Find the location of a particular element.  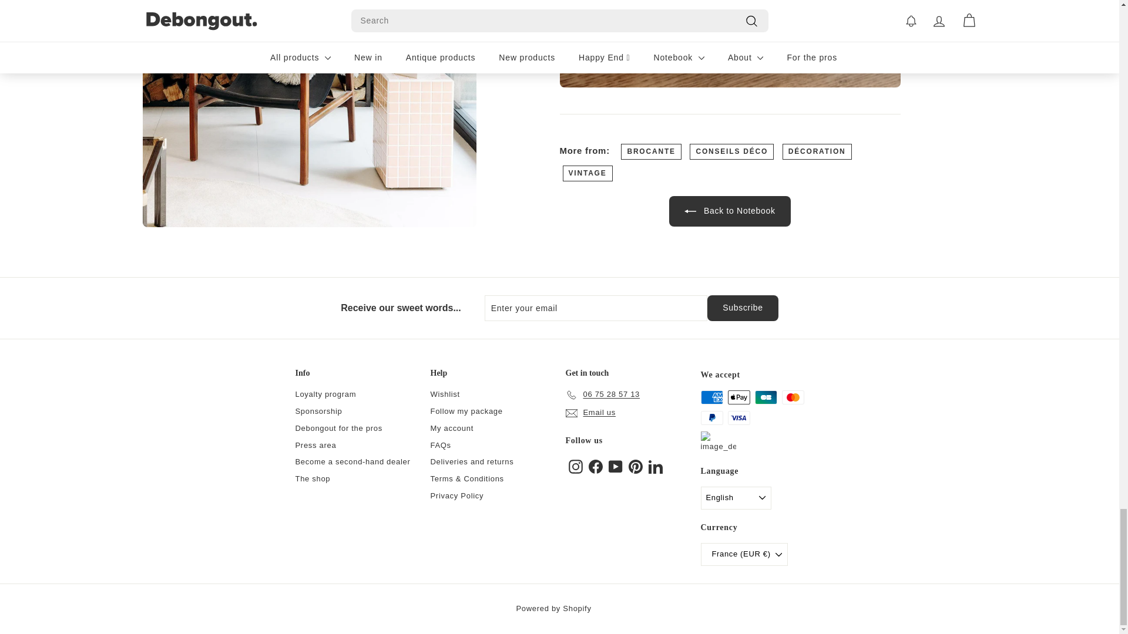

Cartes Bancaires is located at coordinates (766, 397).